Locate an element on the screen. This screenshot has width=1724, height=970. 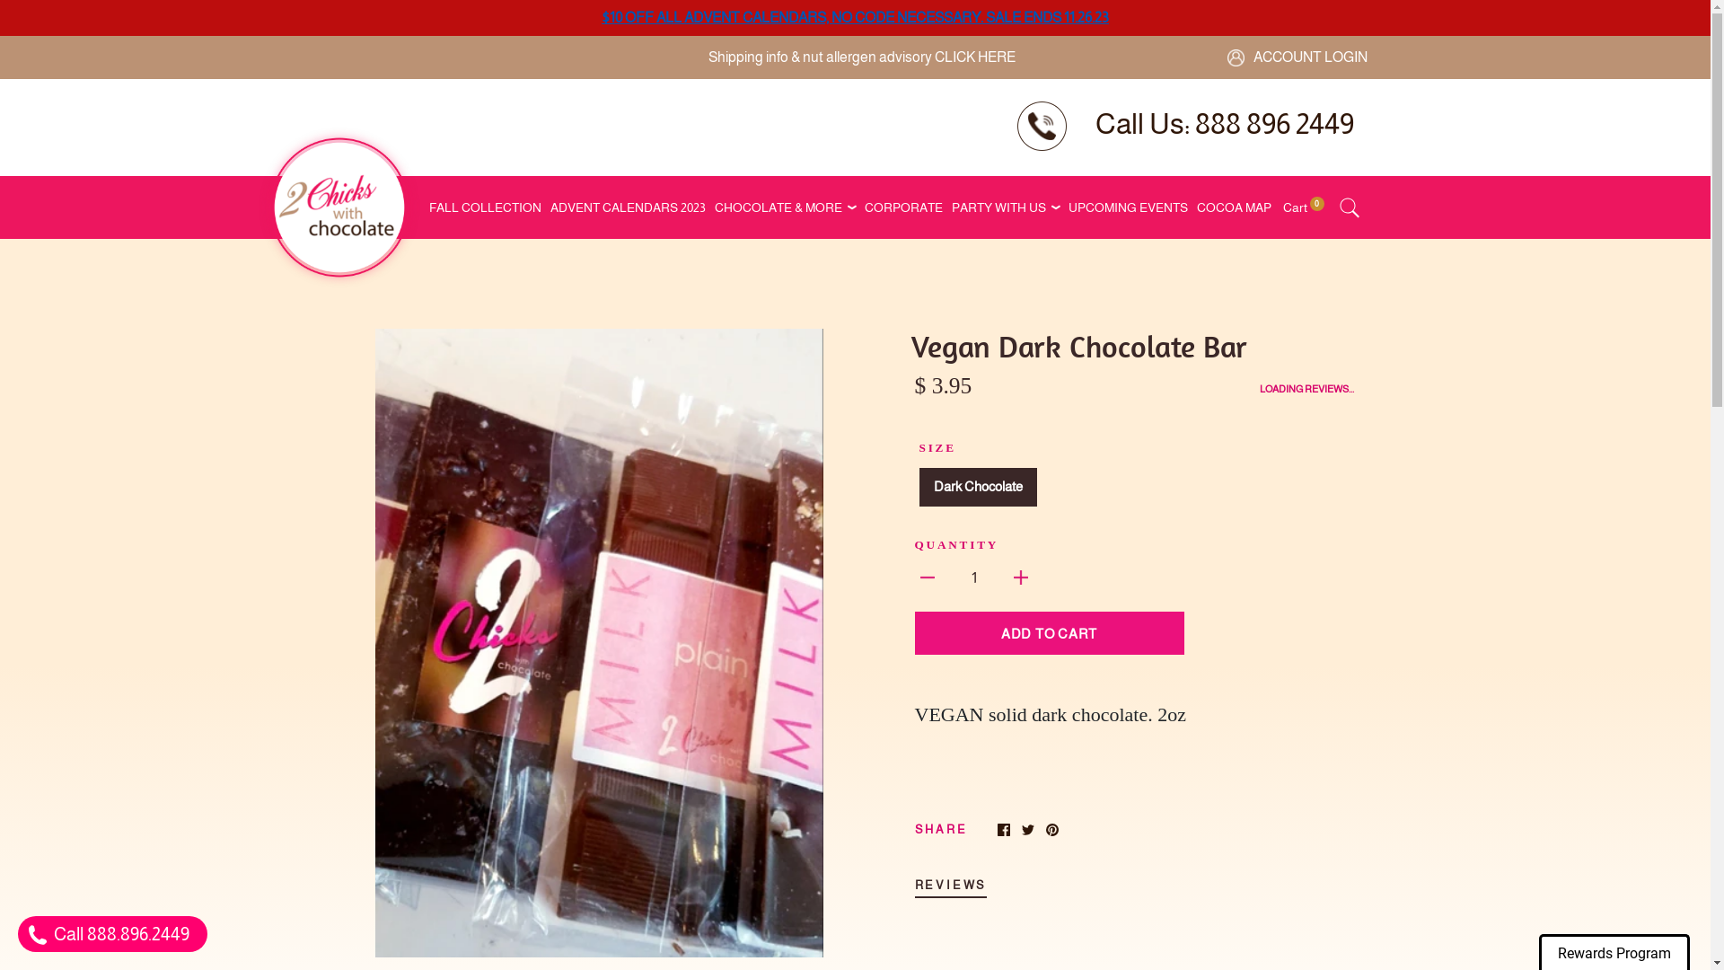
UPCOMING EVENTS is located at coordinates (1128, 207).